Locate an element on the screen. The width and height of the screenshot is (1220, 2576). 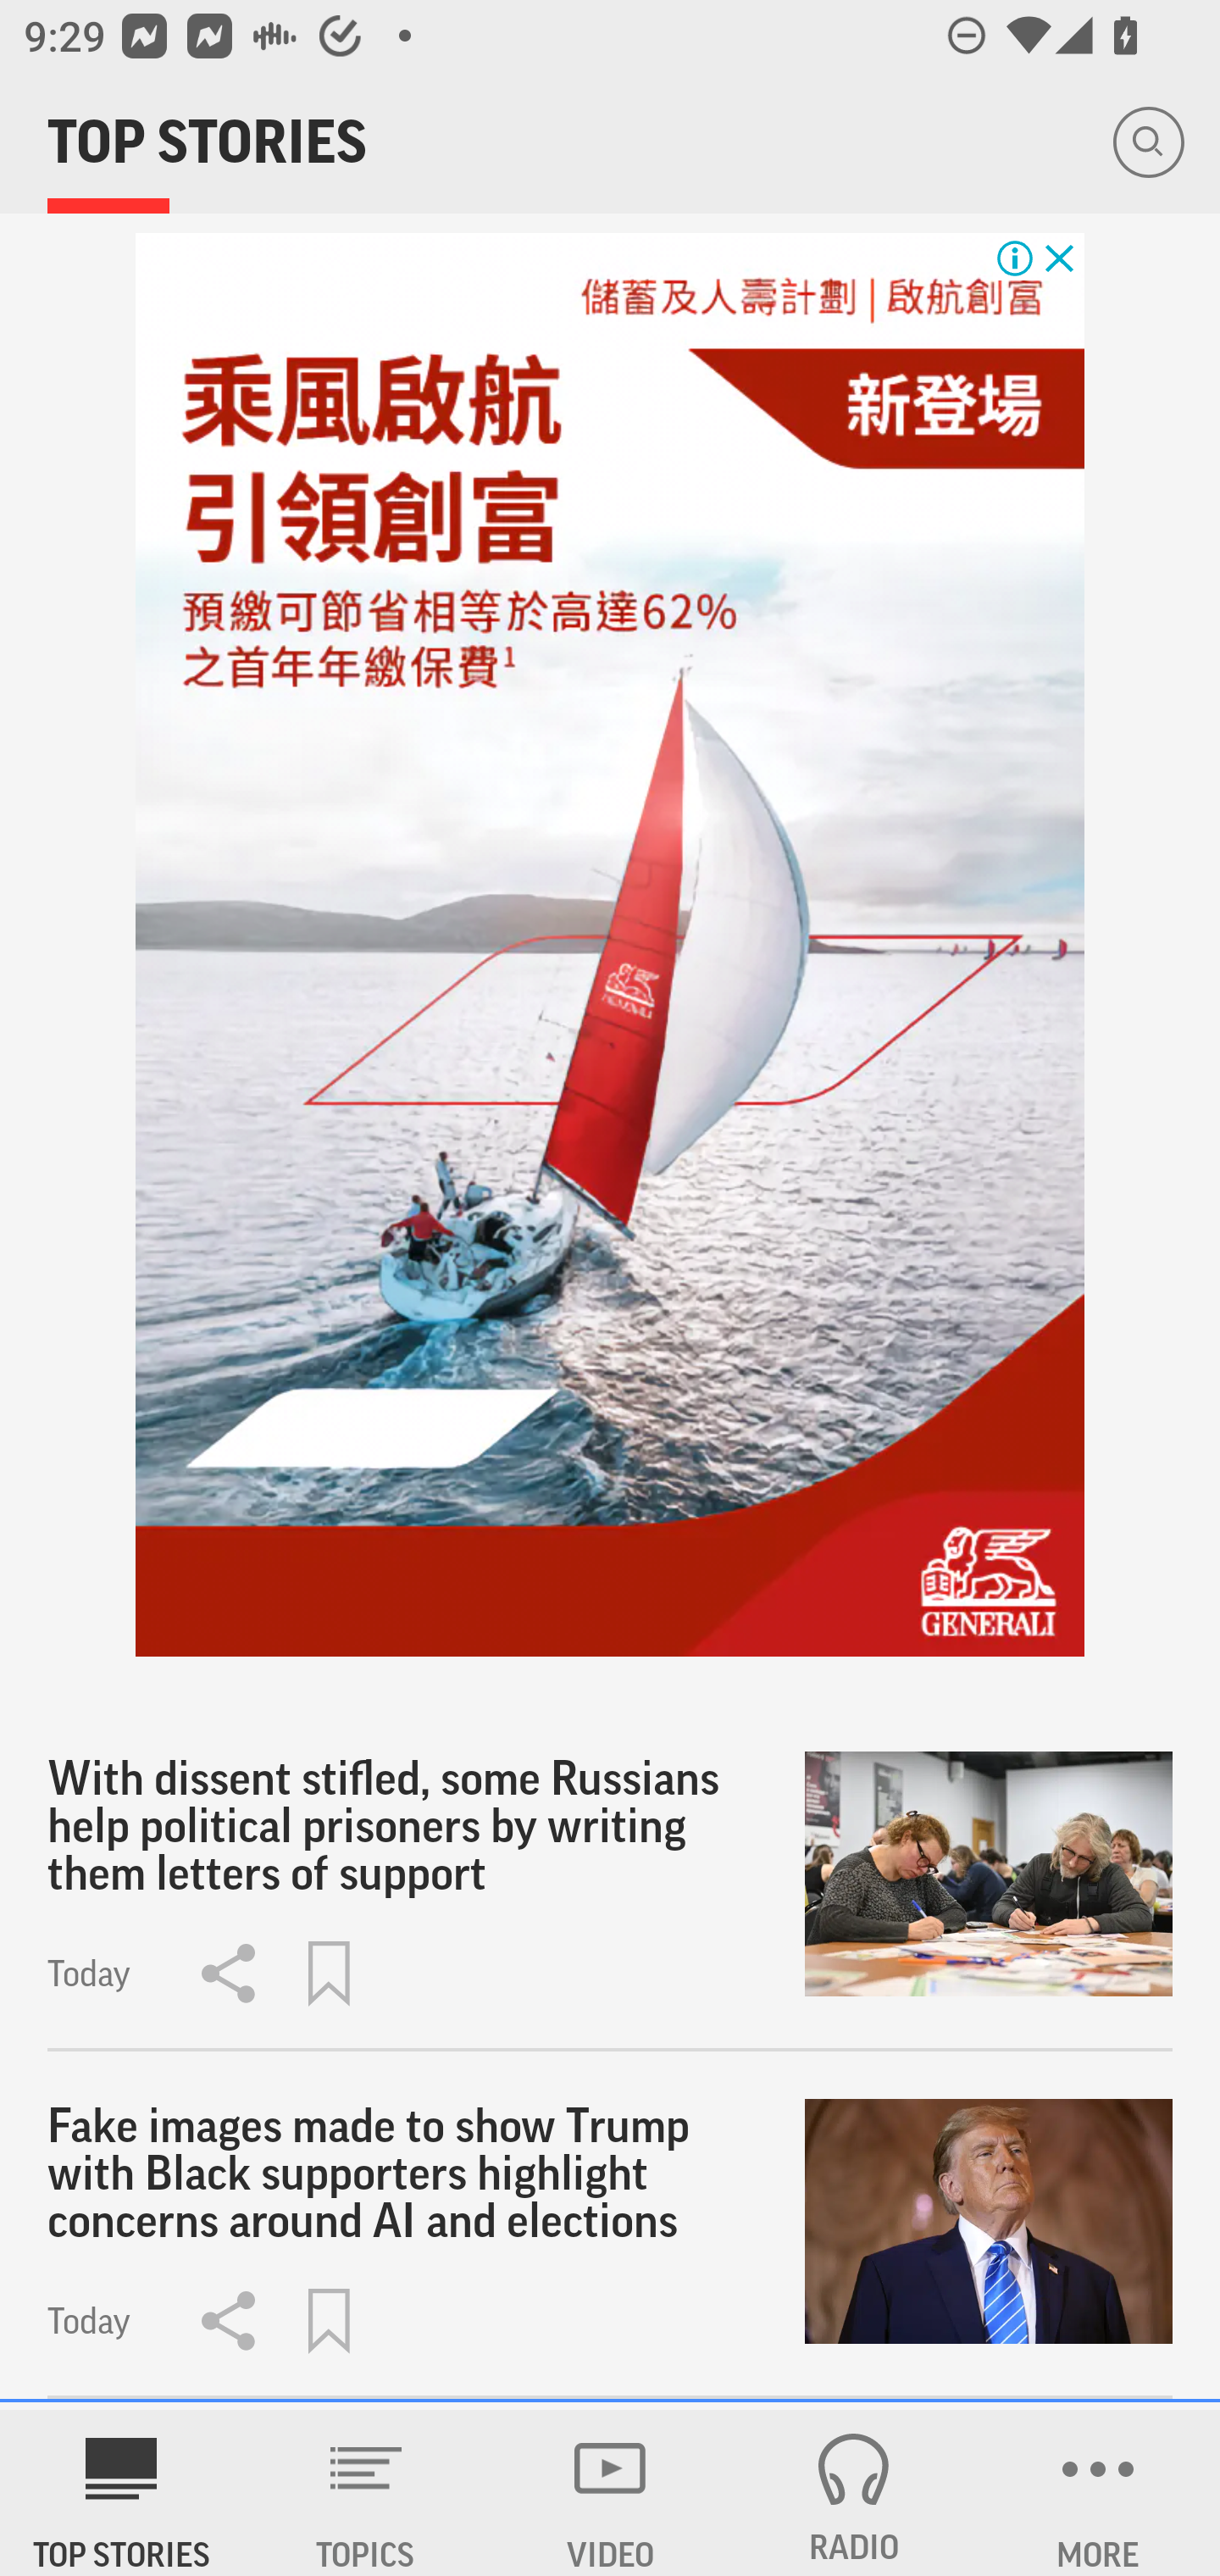
AP News TOP STORIES is located at coordinates (122, 2493).